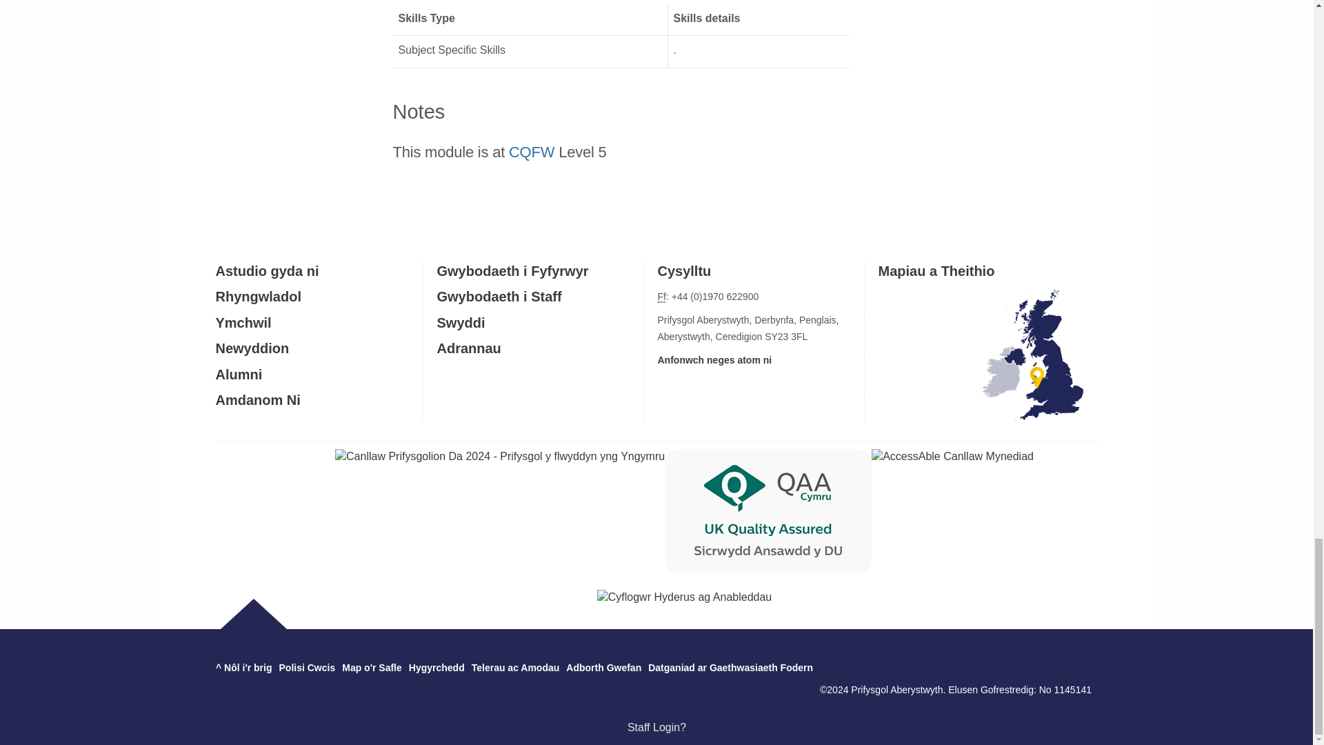  Describe the element at coordinates (603, 668) in the screenshot. I see `Anfon adborth i ni ar y wefan hon.` at that location.